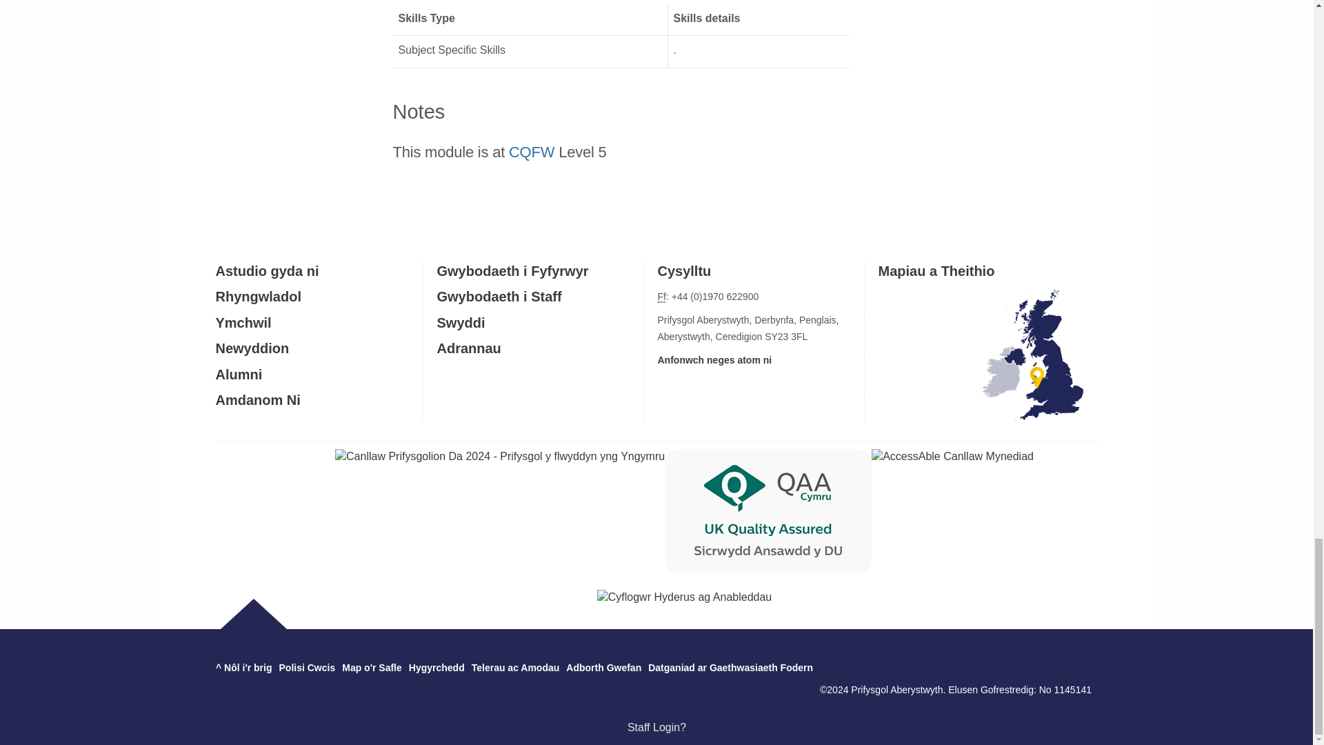  Describe the element at coordinates (603, 668) in the screenshot. I see `Anfon adborth i ni ar y wefan hon.` at that location.